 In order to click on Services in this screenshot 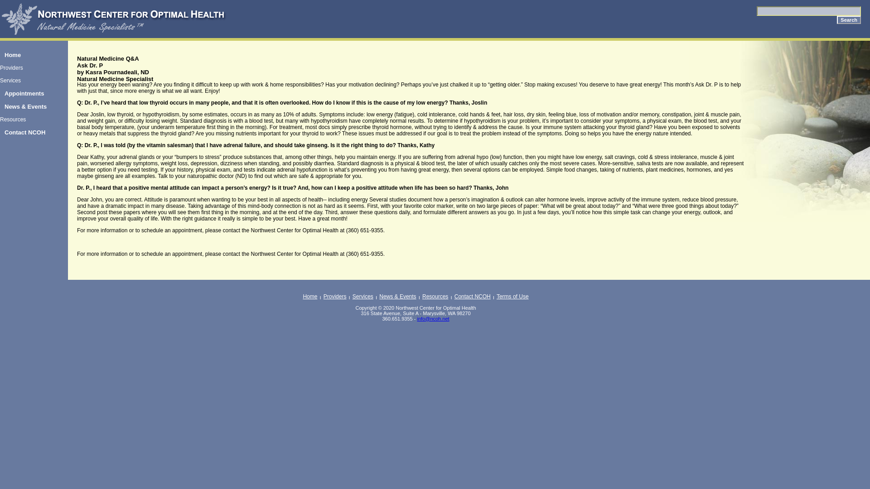, I will do `click(10, 80)`.